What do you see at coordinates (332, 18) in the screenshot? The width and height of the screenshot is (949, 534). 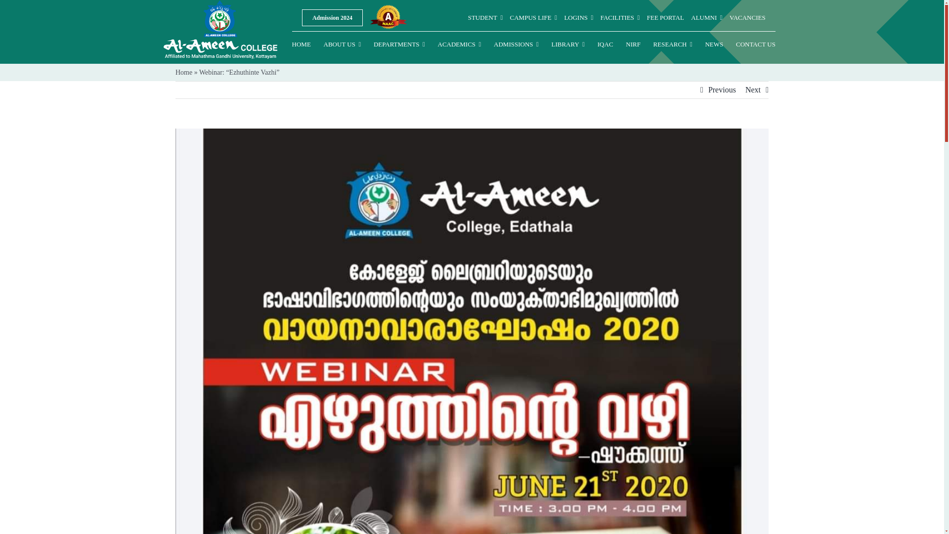 I see `Admission 2024` at bounding box center [332, 18].